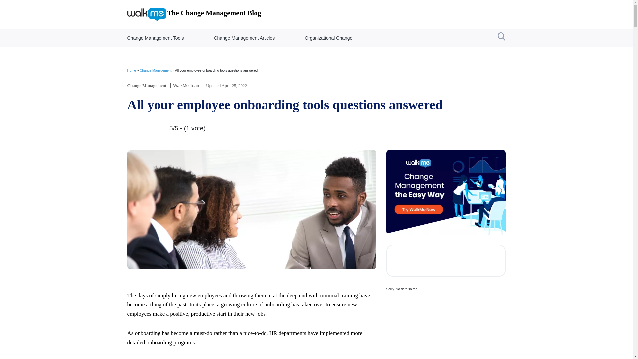 This screenshot has height=359, width=638. I want to click on Change Management, so click(147, 85).